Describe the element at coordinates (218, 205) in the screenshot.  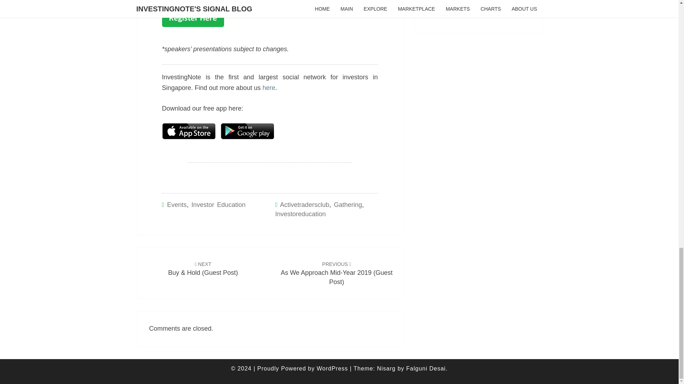
I see `Investor Education` at that location.